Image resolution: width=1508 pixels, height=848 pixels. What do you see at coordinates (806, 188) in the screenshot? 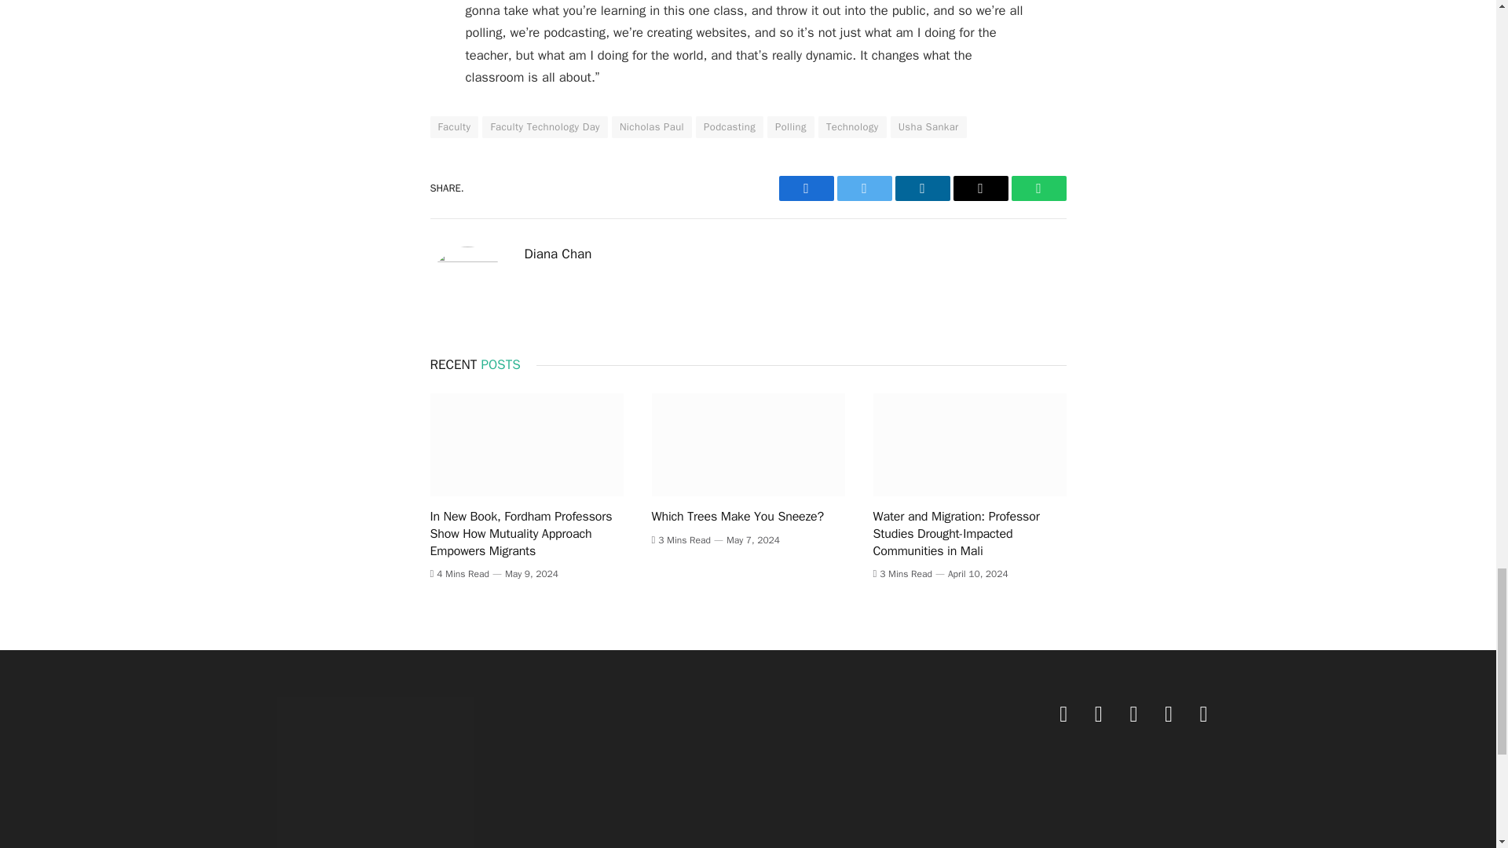
I see `Share on Facebook` at bounding box center [806, 188].